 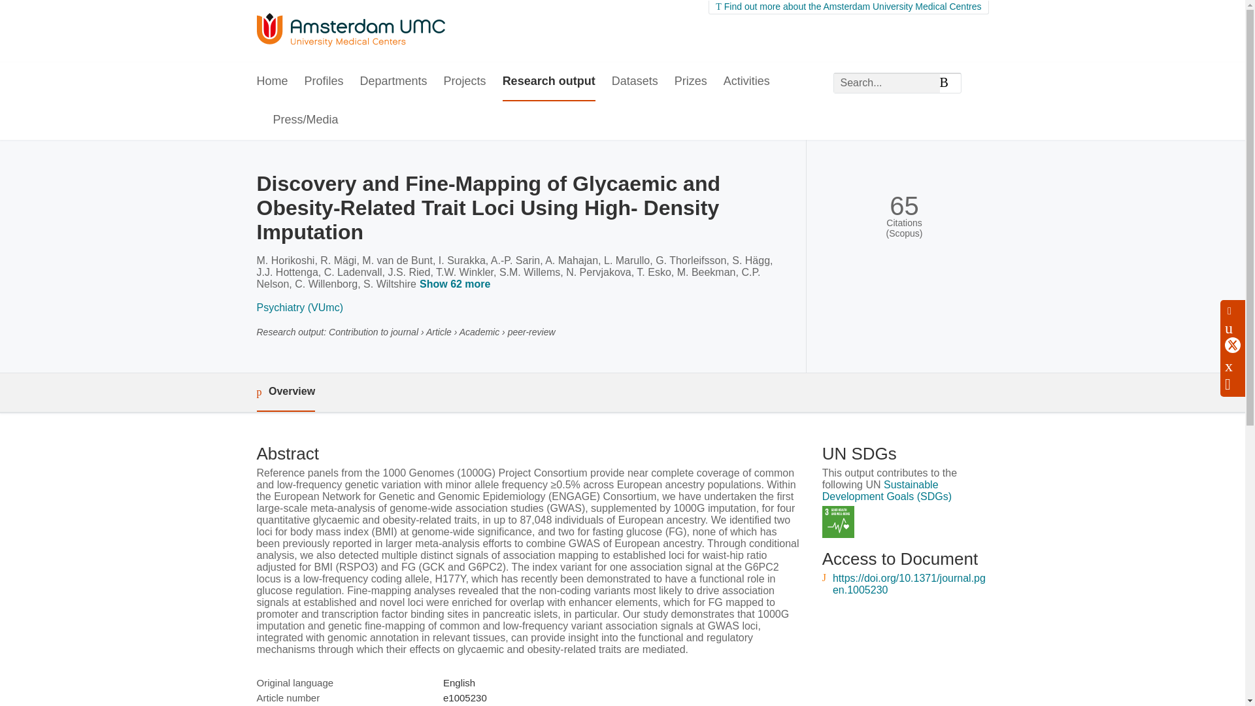 I want to click on SDG 3 - Good Health and Well-being, so click(x=838, y=522).